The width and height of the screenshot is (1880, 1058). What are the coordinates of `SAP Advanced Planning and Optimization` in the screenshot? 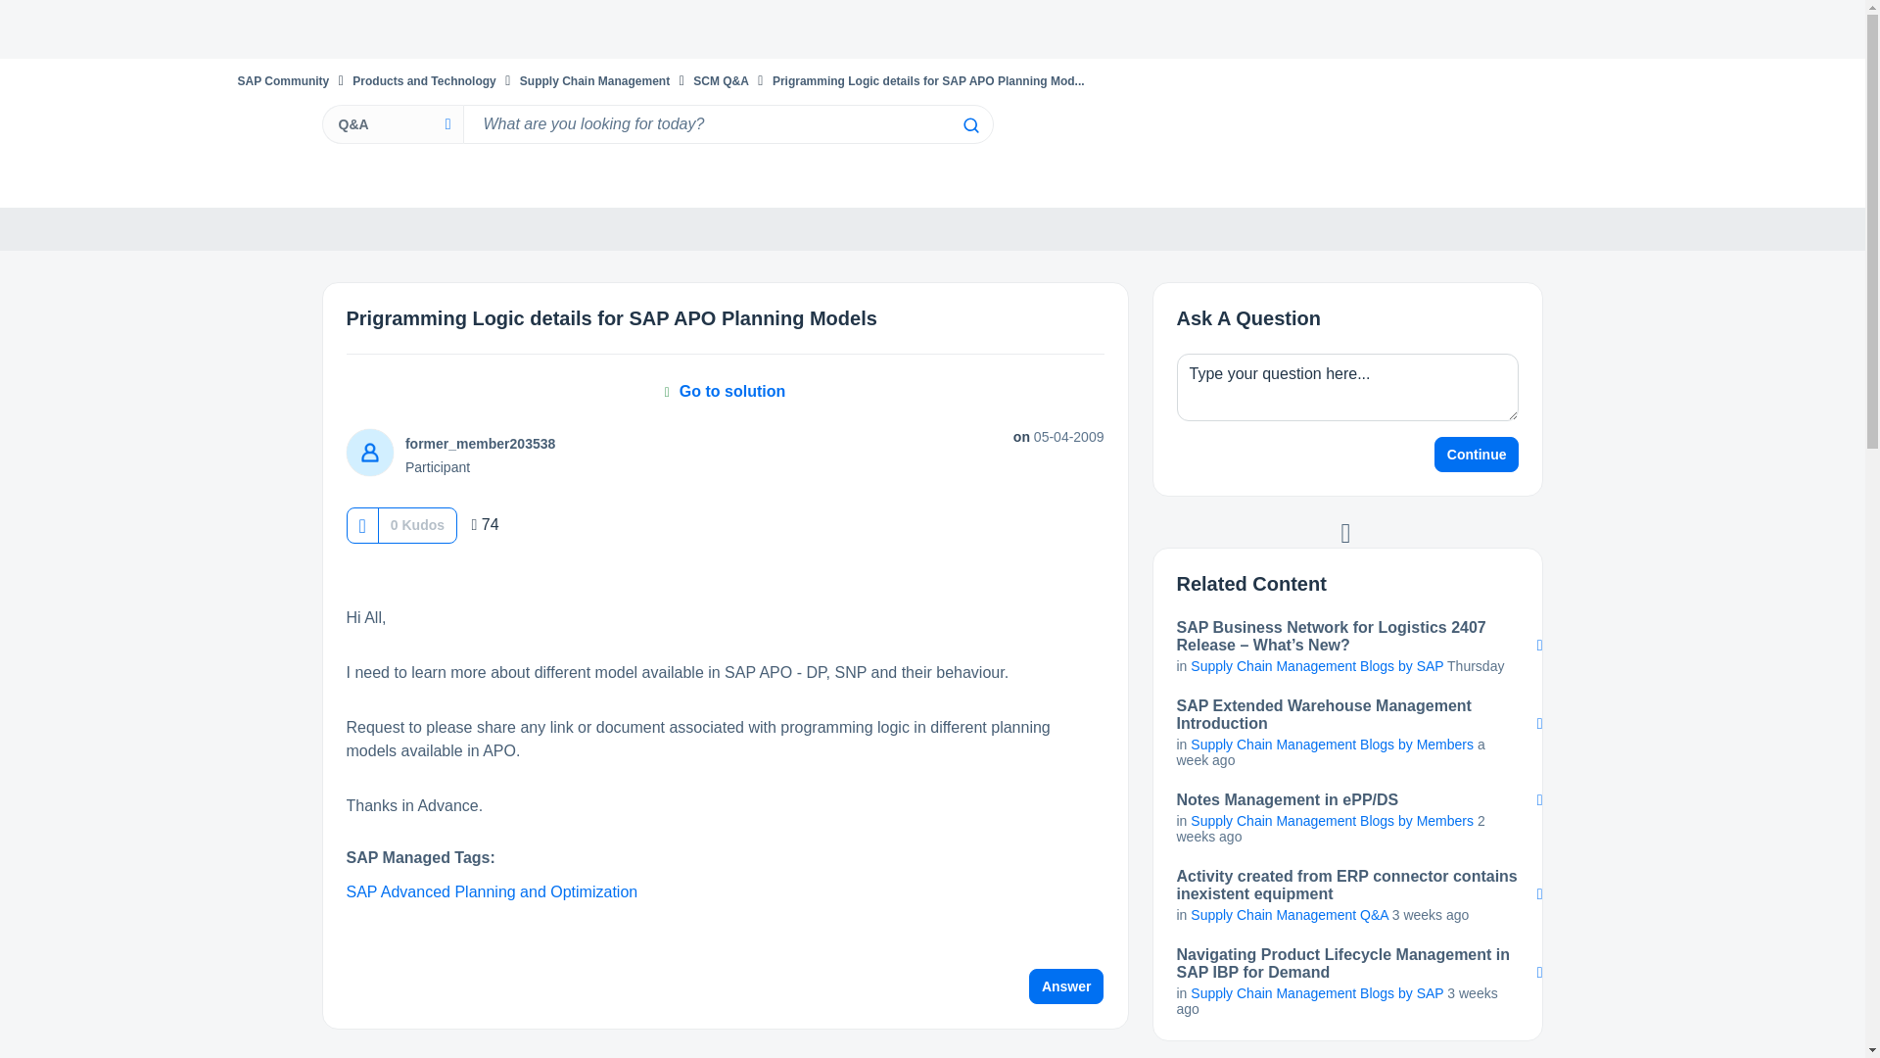 It's located at (492, 891).